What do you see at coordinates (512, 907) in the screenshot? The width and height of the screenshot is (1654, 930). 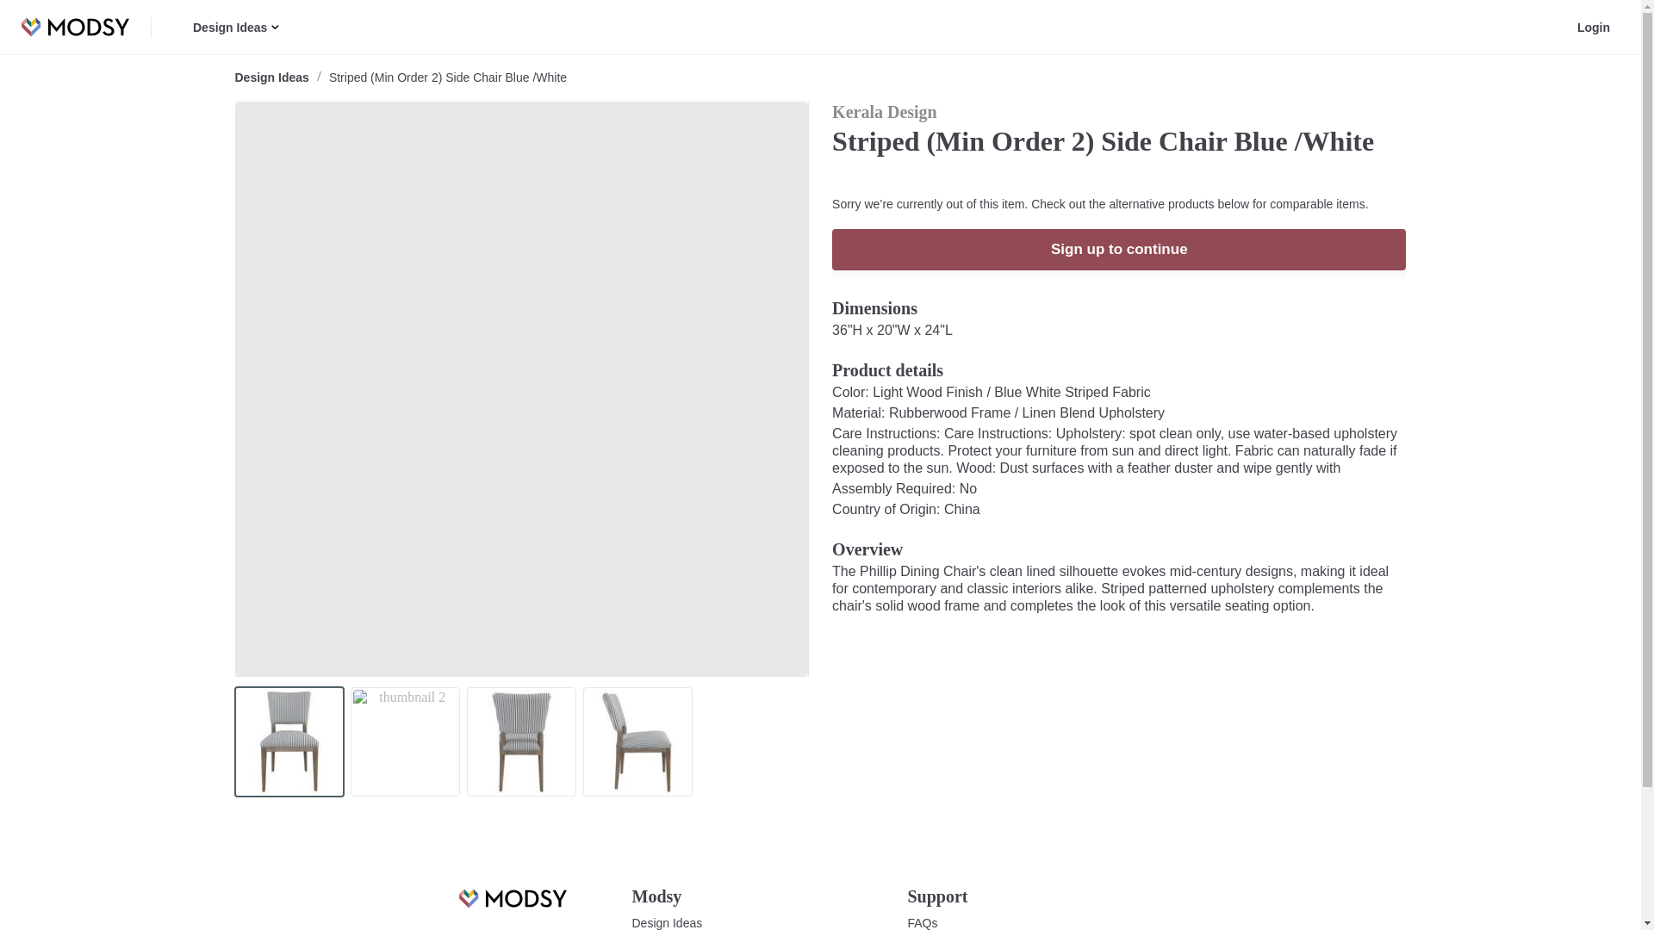 I see `Go to modsy homepageLogo to redirect to modsy homepage` at bounding box center [512, 907].